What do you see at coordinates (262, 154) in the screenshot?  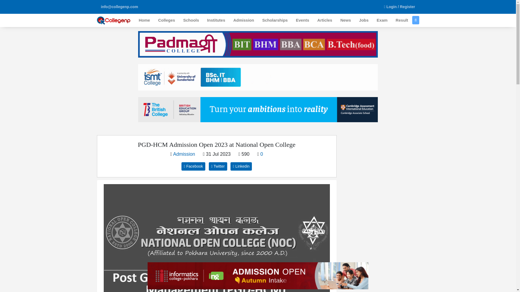 I see `0` at bounding box center [262, 154].